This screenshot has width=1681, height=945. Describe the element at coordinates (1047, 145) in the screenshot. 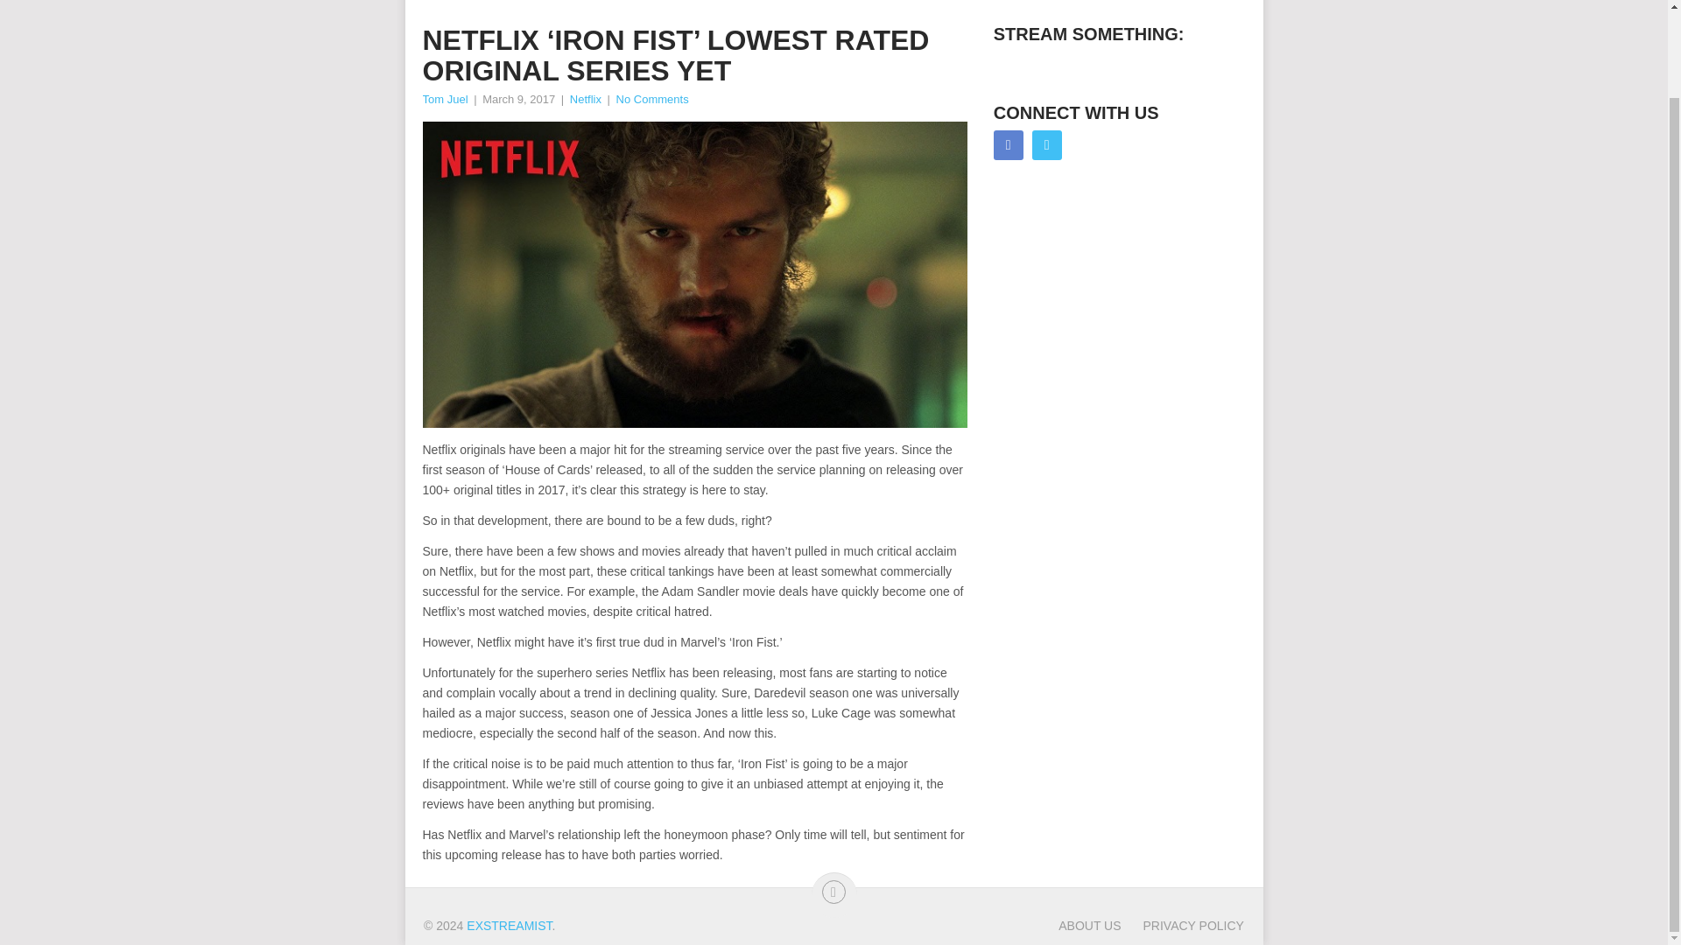

I see `Twitter` at that location.